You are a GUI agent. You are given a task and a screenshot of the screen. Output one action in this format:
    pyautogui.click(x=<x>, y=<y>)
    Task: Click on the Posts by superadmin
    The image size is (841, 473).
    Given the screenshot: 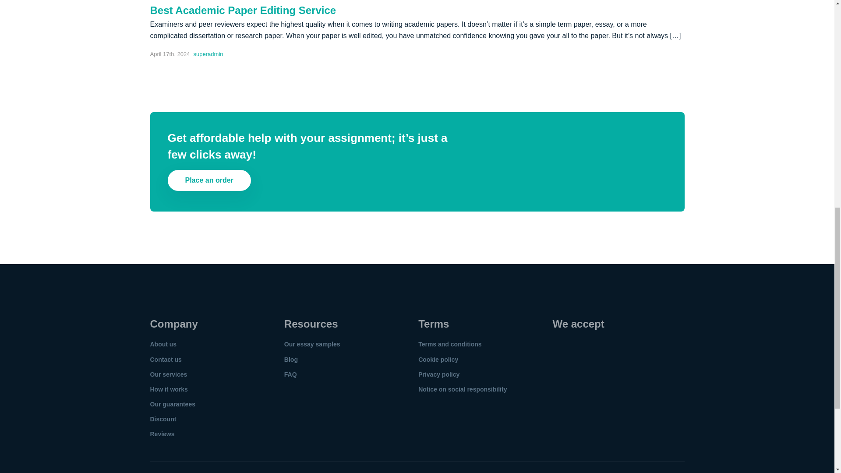 What is the action you would take?
    pyautogui.click(x=208, y=1)
    